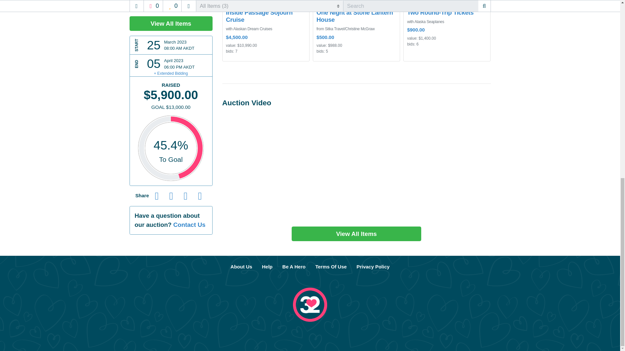 This screenshot has width=625, height=351. What do you see at coordinates (200, 31) in the screenshot?
I see `Share QR Code` at bounding box center [200, 31].